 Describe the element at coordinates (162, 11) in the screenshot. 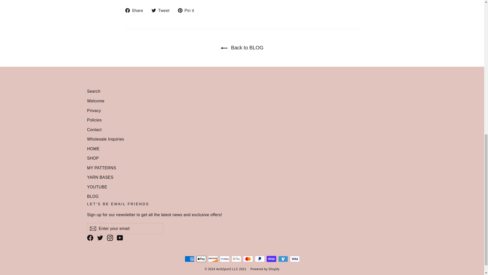

I see `Tweet on Twitter` at that location.